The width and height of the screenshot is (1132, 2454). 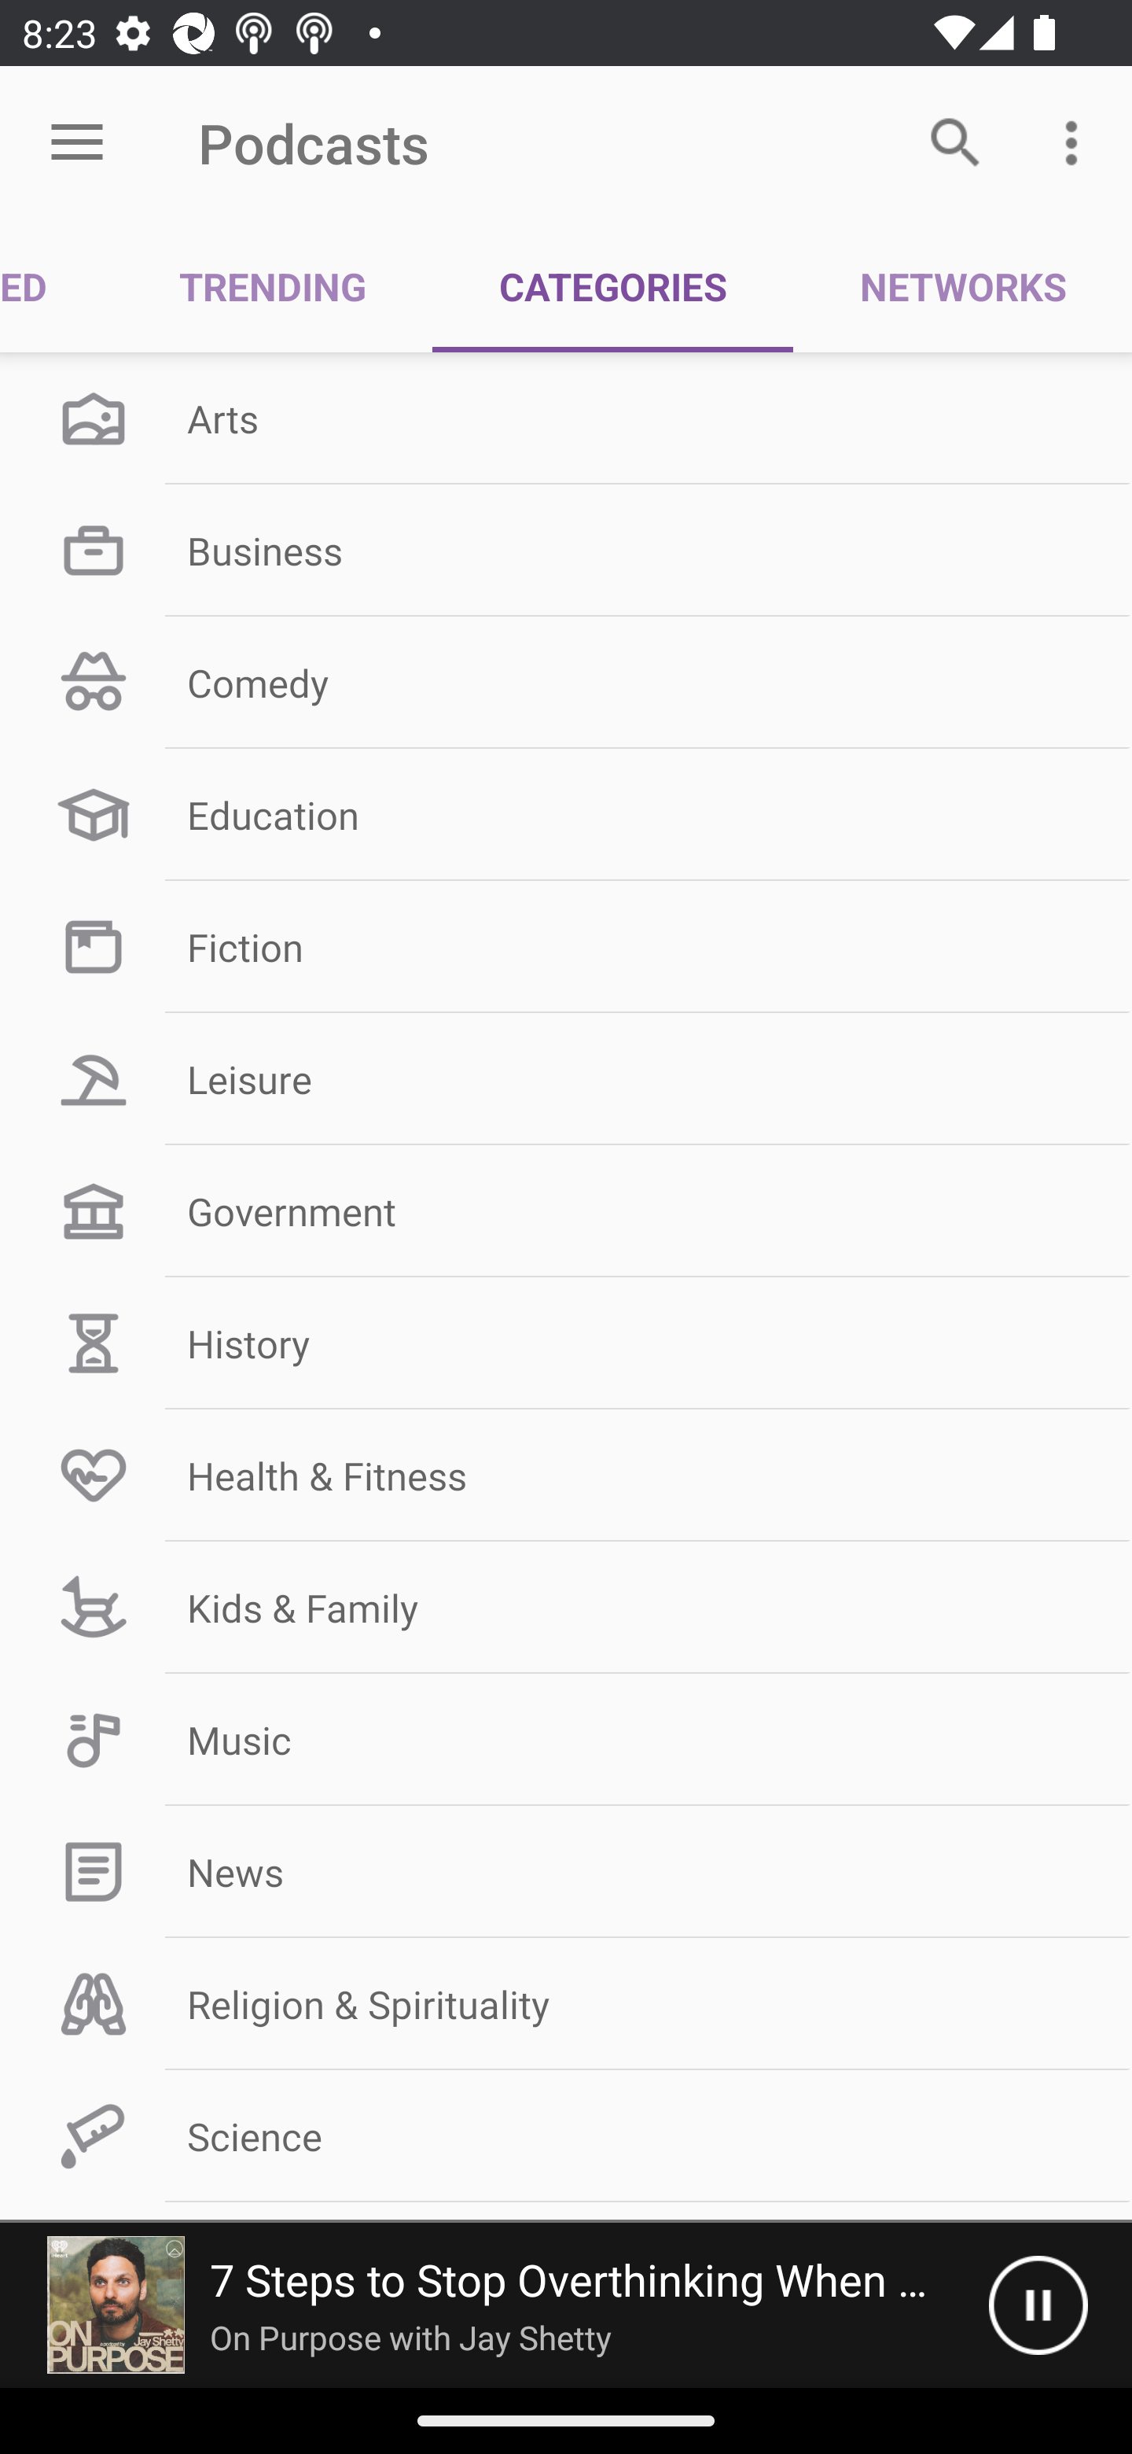 What do you see at coordinates (566, 1212) in the screenshot?
I see `Government` at bounding box center [566, 1212].